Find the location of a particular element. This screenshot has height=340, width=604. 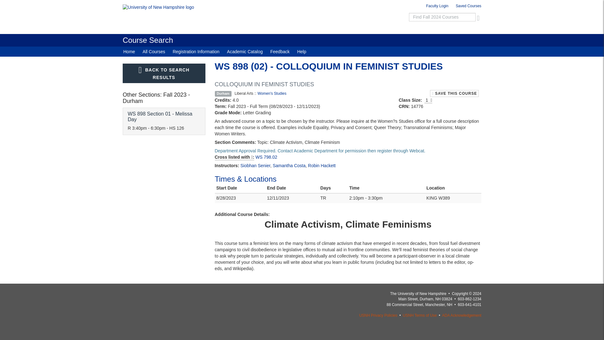

  BACK TO SEARCH RESULTS is located at coordinates (462, 315).